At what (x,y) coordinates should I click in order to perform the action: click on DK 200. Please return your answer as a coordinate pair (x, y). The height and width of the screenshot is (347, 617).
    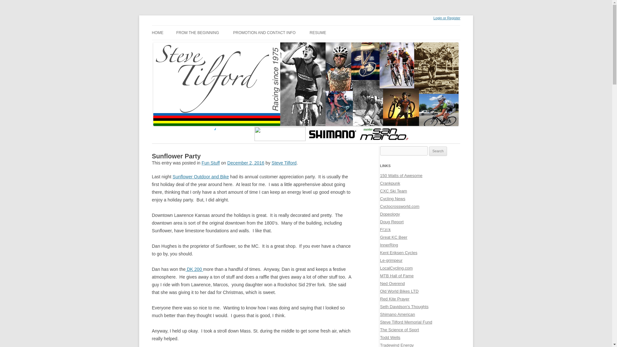
    Looking at the image, I should click on (194, 269).